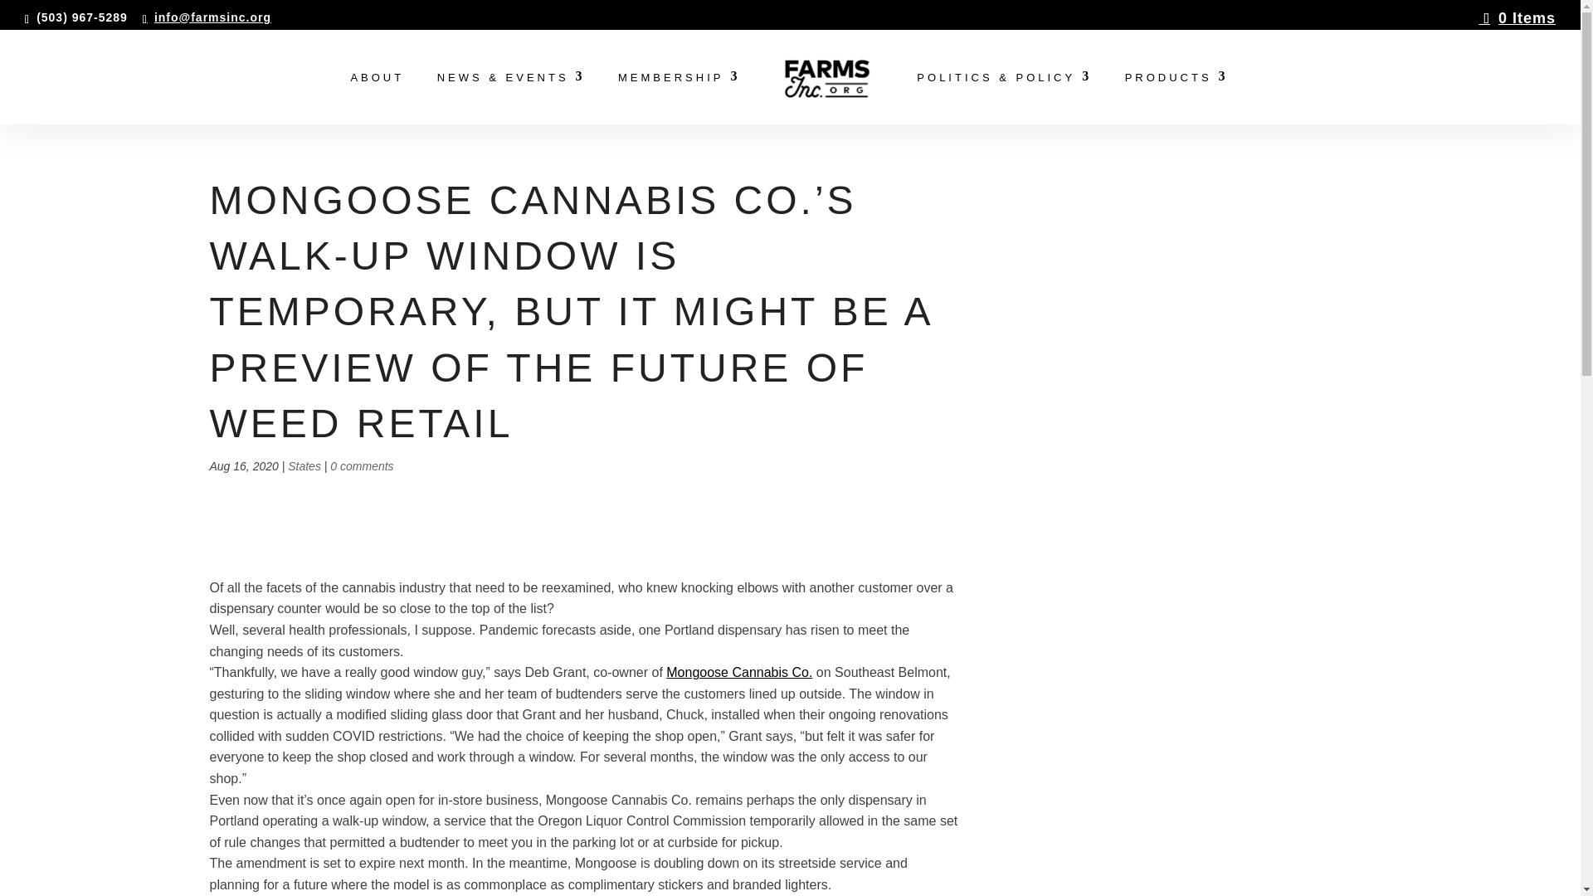 Image resolution: width=1593 pixels, height=896 pixels. I want to click on PRODUCTS, so click(1176, 98).